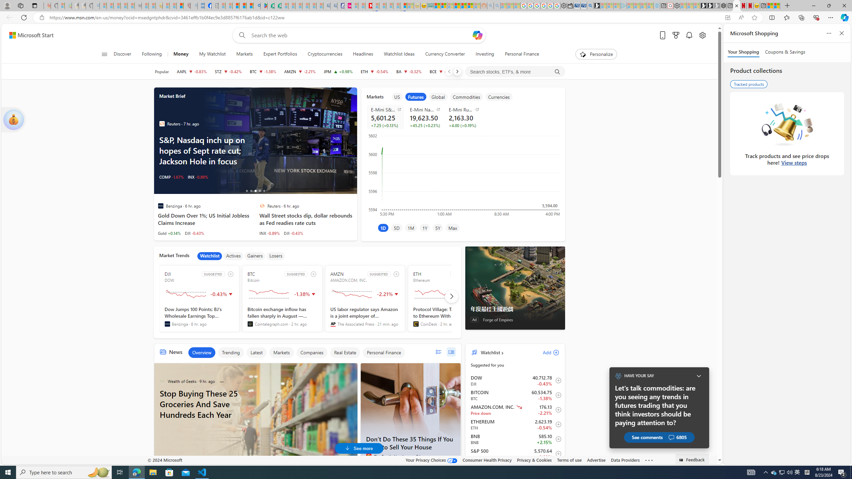  What do you see at coordinates (515, 72) in the screenshot?
I see `Search stocks, ETFs, & more` at bounding box center [515, 72].